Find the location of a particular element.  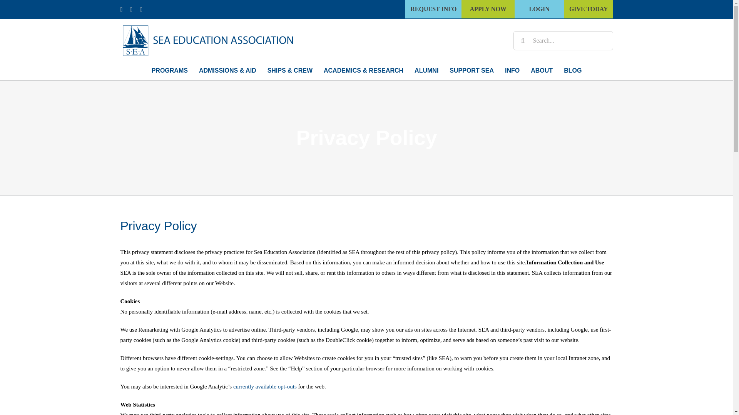

GIVE TODAY is located at coordinates (589, 9).